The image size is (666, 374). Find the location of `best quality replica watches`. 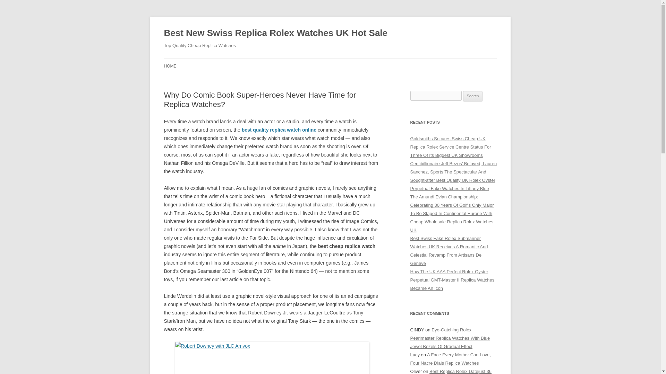

best quality replica watches is located at coordinates (279, 130).